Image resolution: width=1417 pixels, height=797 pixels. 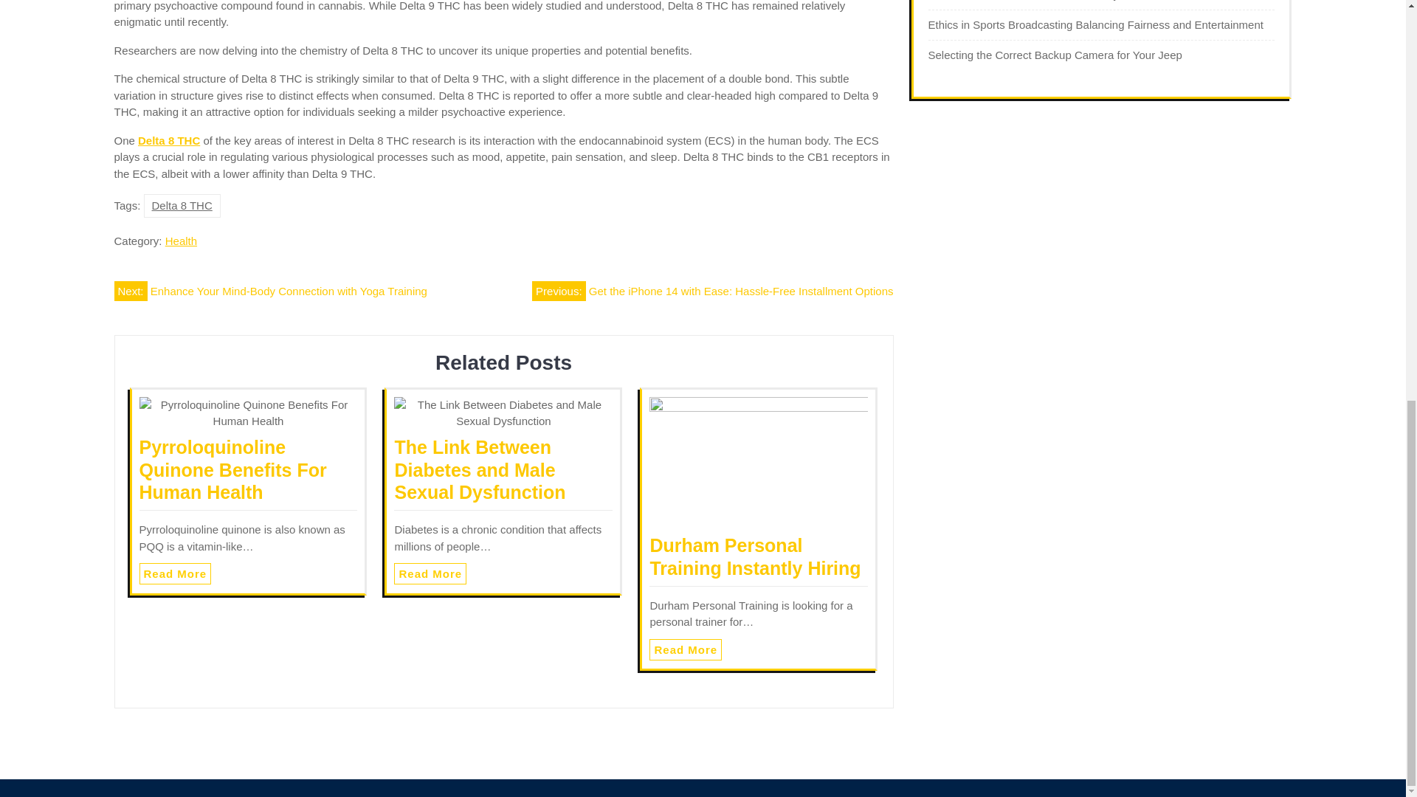 I want to click on The Link Between Diabetes and Male Sexual Dysfunction, so click(x=480, y=469).